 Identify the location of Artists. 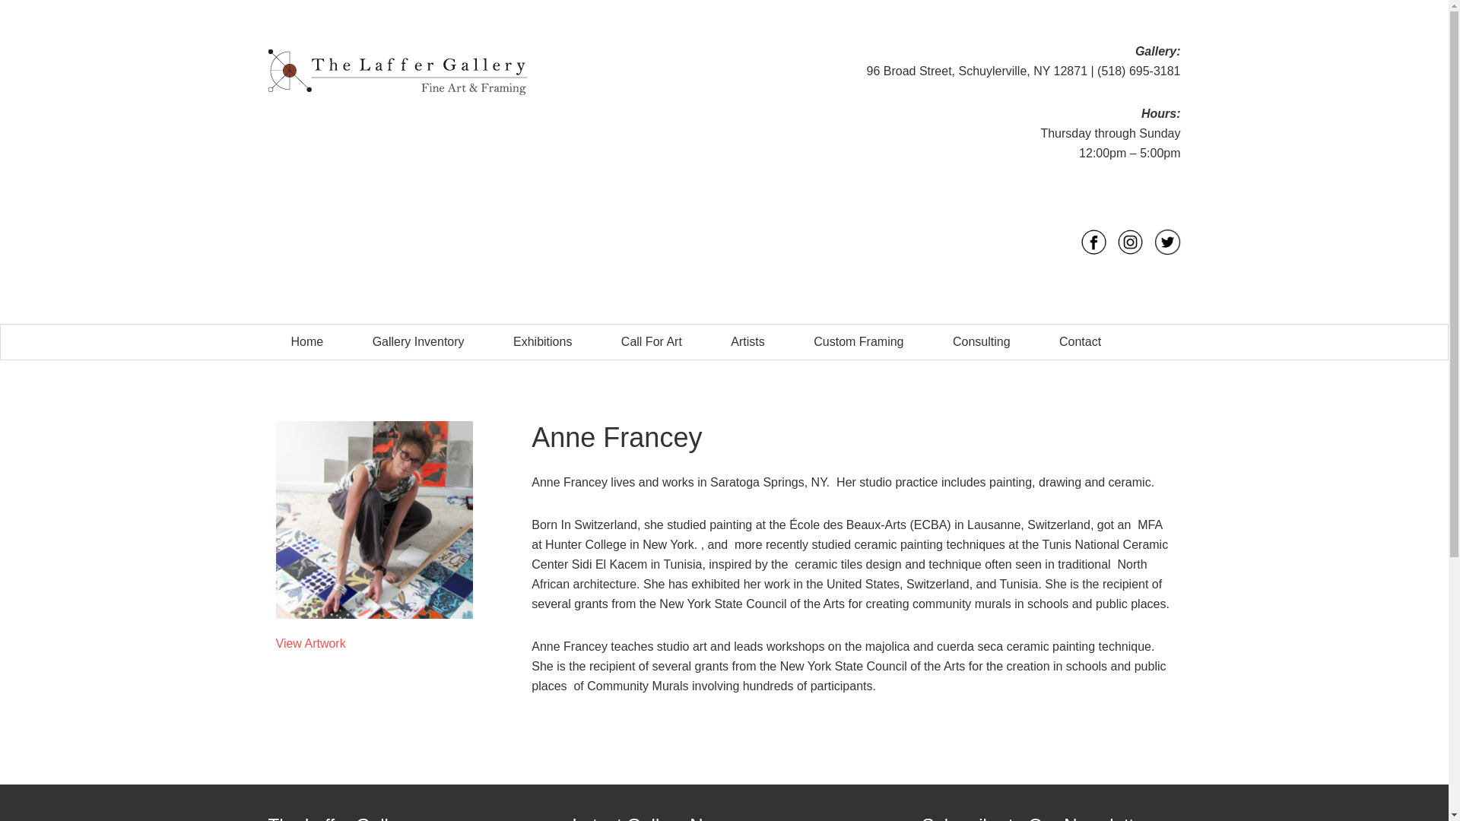
(747, 342).